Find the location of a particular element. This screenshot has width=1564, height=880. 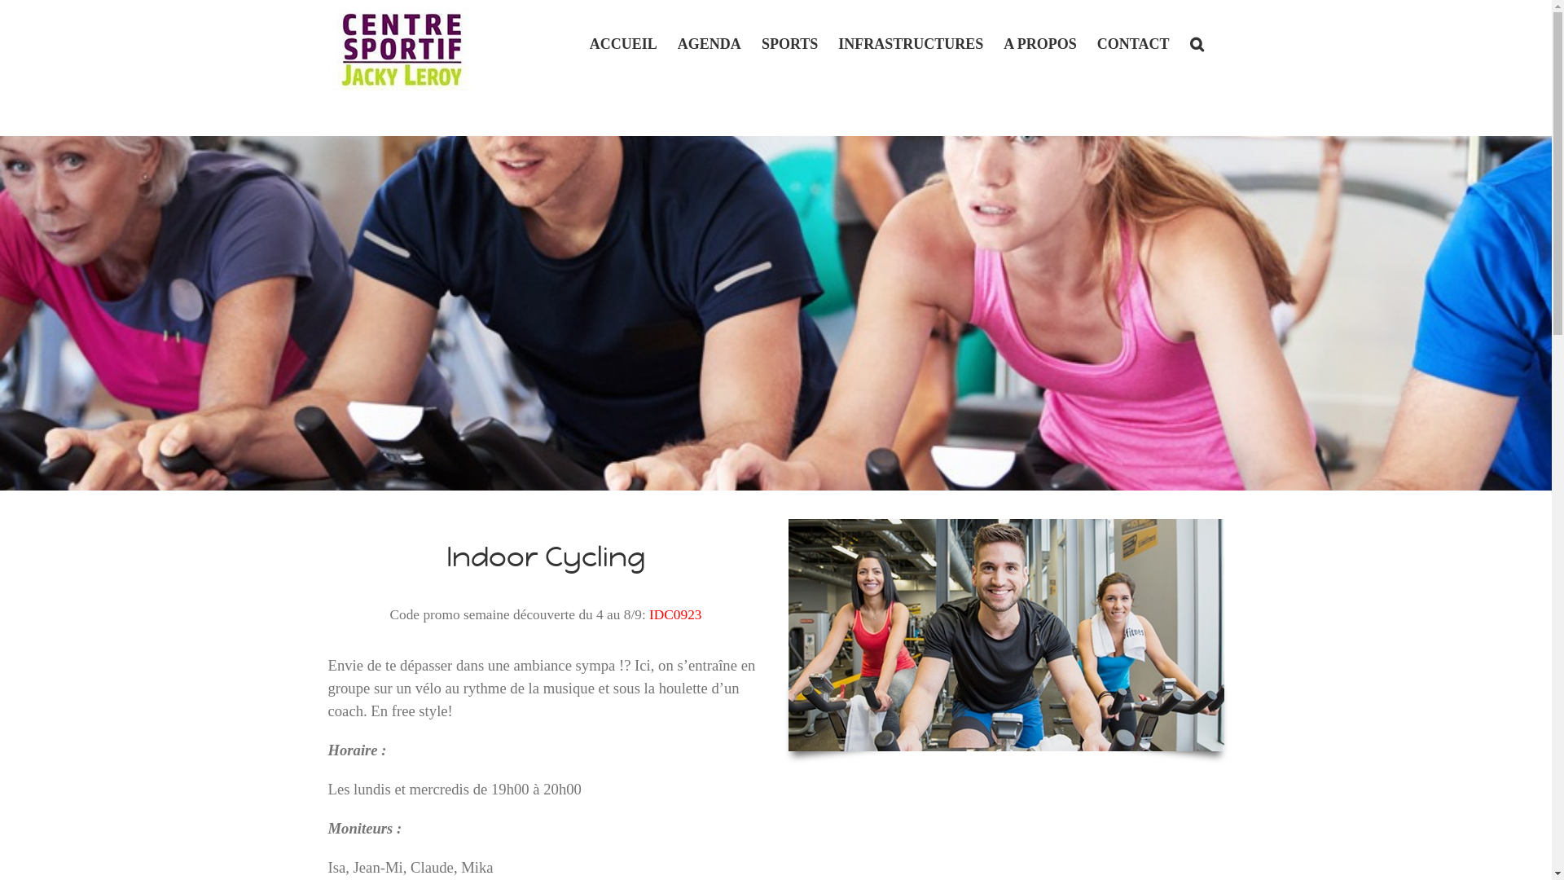

SPORTS is located at coordinates (790, 42).